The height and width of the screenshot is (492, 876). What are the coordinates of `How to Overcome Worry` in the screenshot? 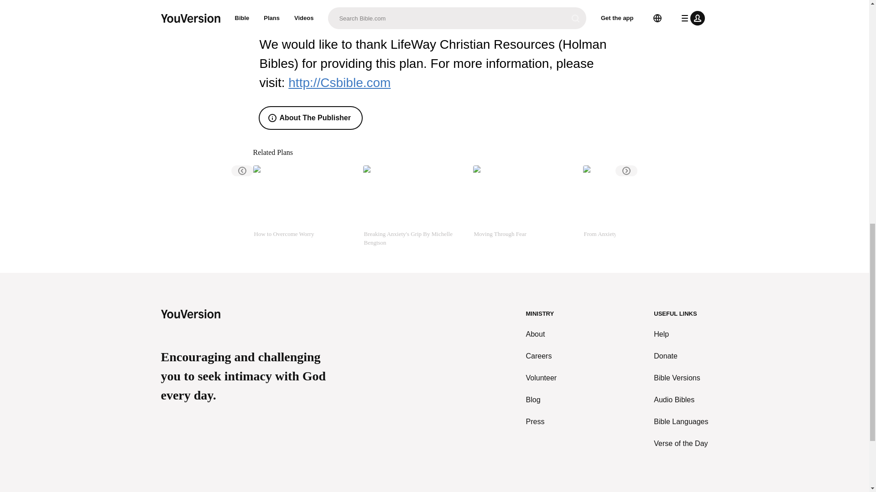 It's located at (304, 206).